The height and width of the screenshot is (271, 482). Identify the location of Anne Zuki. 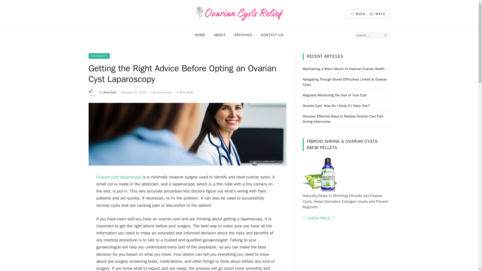
(110, 92).